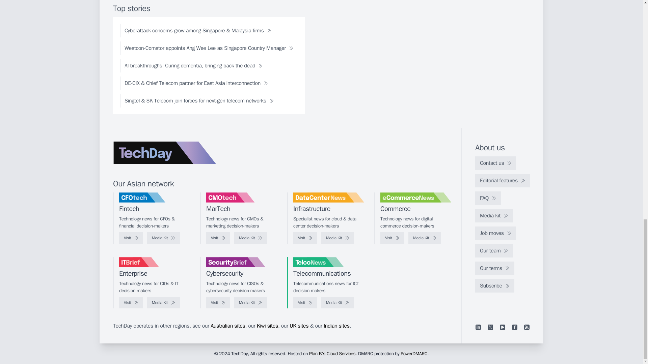 The image size is (648, 364). I want to click on Media Kit, so click(337, 238).